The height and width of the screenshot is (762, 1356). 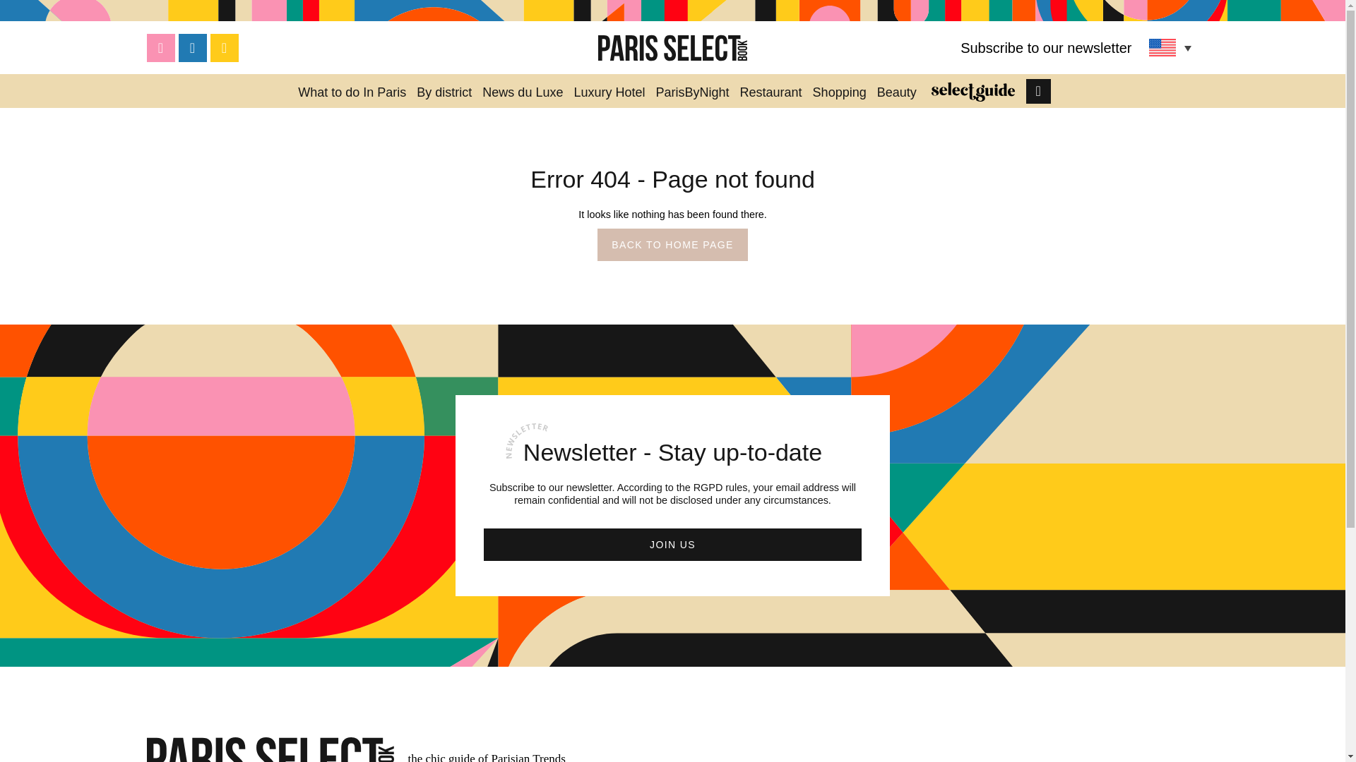 I want to click on Subscribe to our newsletter, so click(x=1045, y=48).